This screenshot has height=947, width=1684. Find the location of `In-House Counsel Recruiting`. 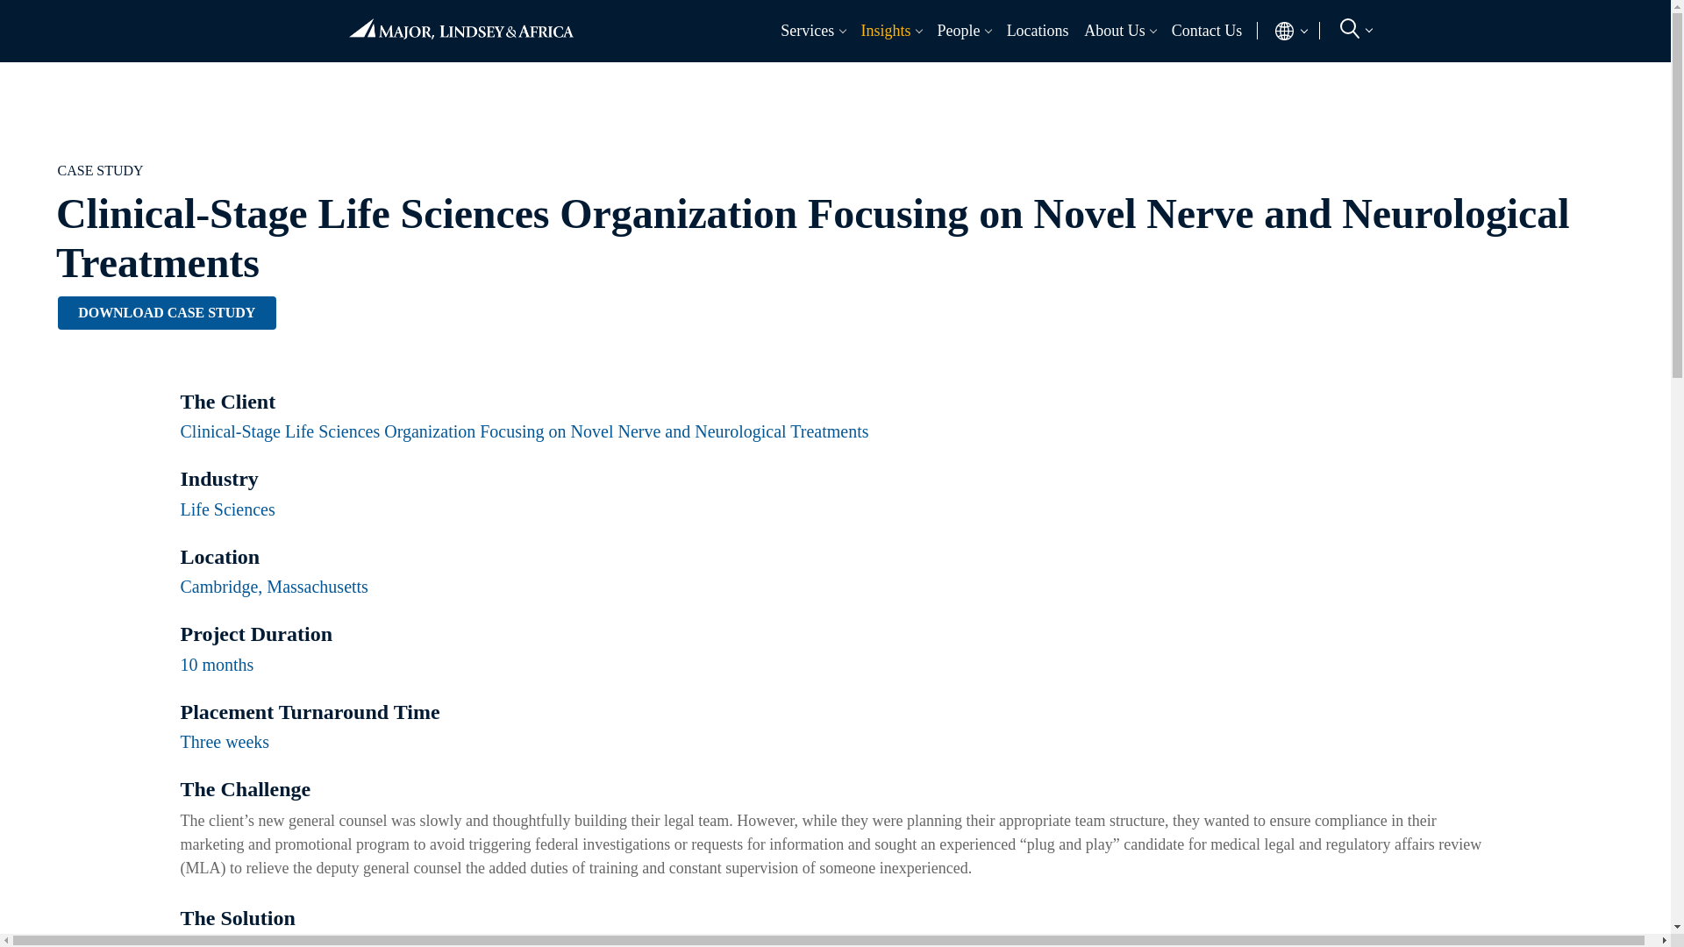

In-House Counsel Recruiting is located at coordinates (1210, 70).